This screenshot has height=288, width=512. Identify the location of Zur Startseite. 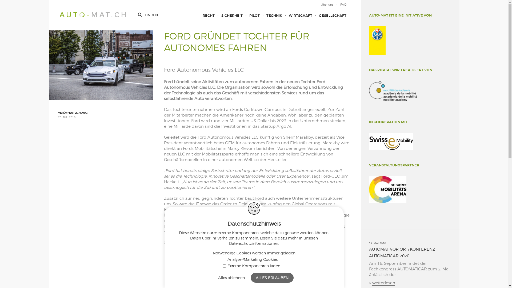
(92, 15).